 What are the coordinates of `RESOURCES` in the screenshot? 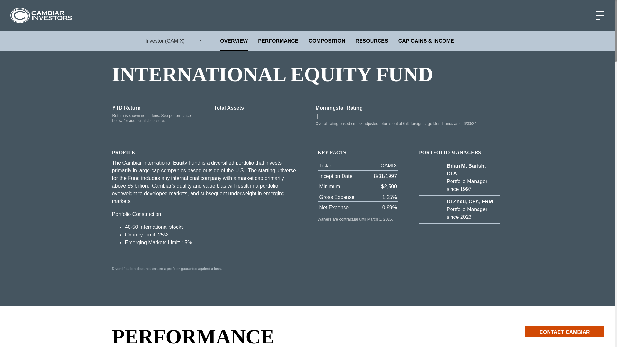 It's located at (371, 41).